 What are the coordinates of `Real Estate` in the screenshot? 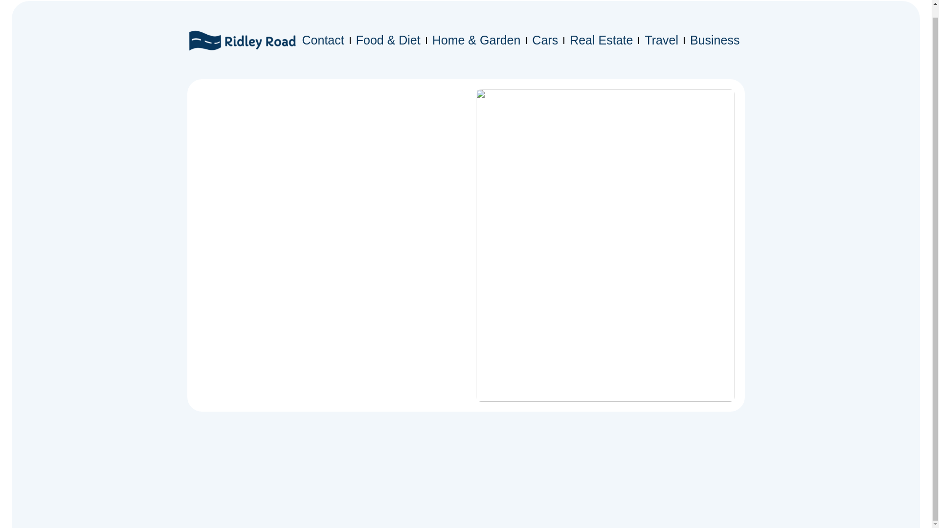 It's located at (601, 40).